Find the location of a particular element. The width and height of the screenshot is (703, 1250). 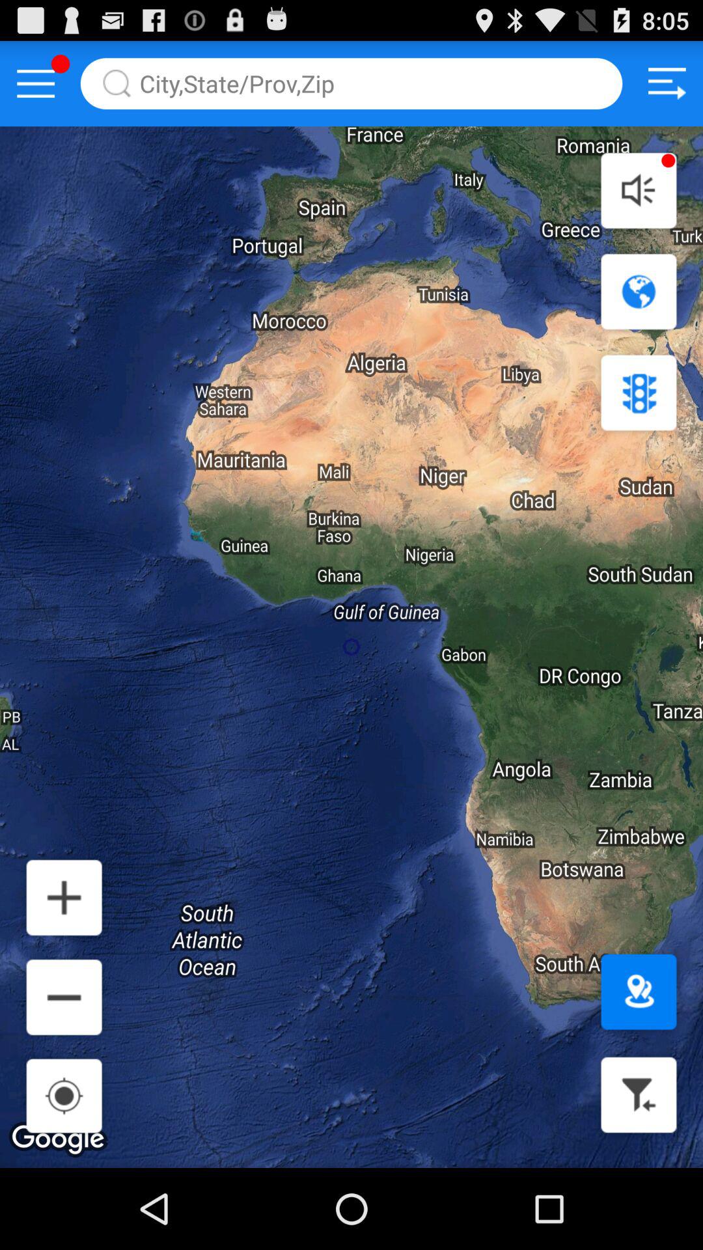

enter the location name is located at coordinates (351, 83).